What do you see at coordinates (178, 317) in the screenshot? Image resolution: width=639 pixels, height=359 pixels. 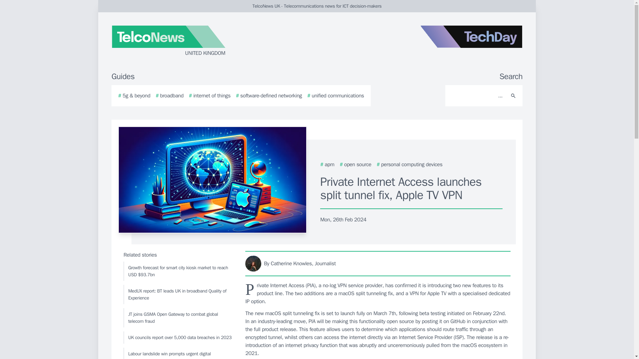 I see `JT joins GSMA Open Gateway to combat global telecom fraud` at bounding box center [178, 317].